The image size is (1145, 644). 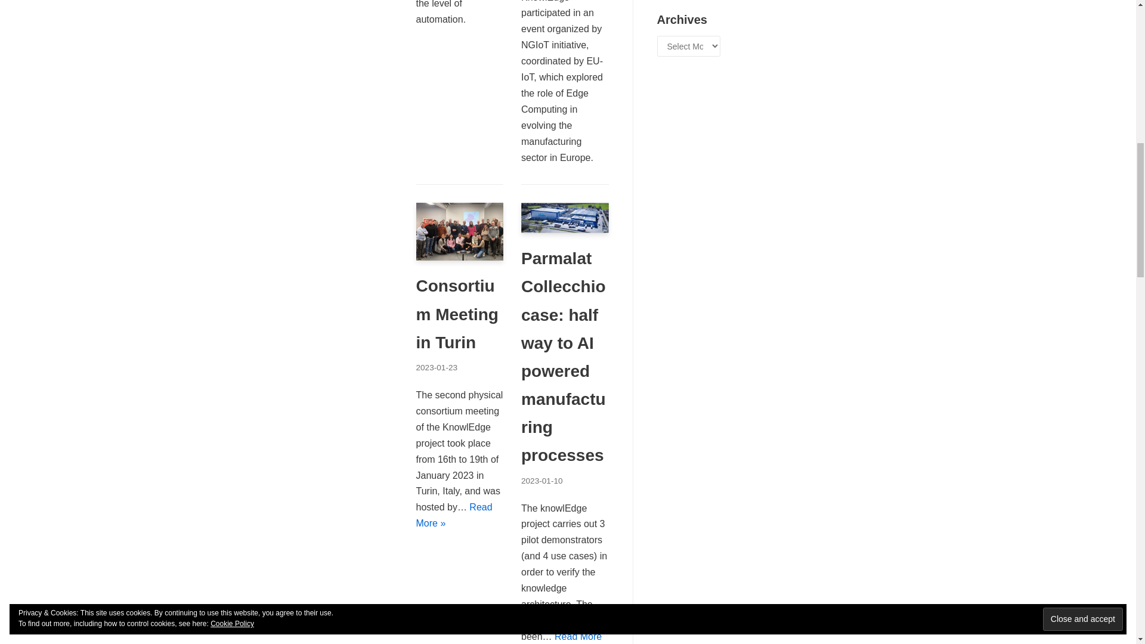 What do you see at coordinates (460, 257) in the screenshot?
I see `Consortium Meeting in Turin` at bounding box center [460, 257].